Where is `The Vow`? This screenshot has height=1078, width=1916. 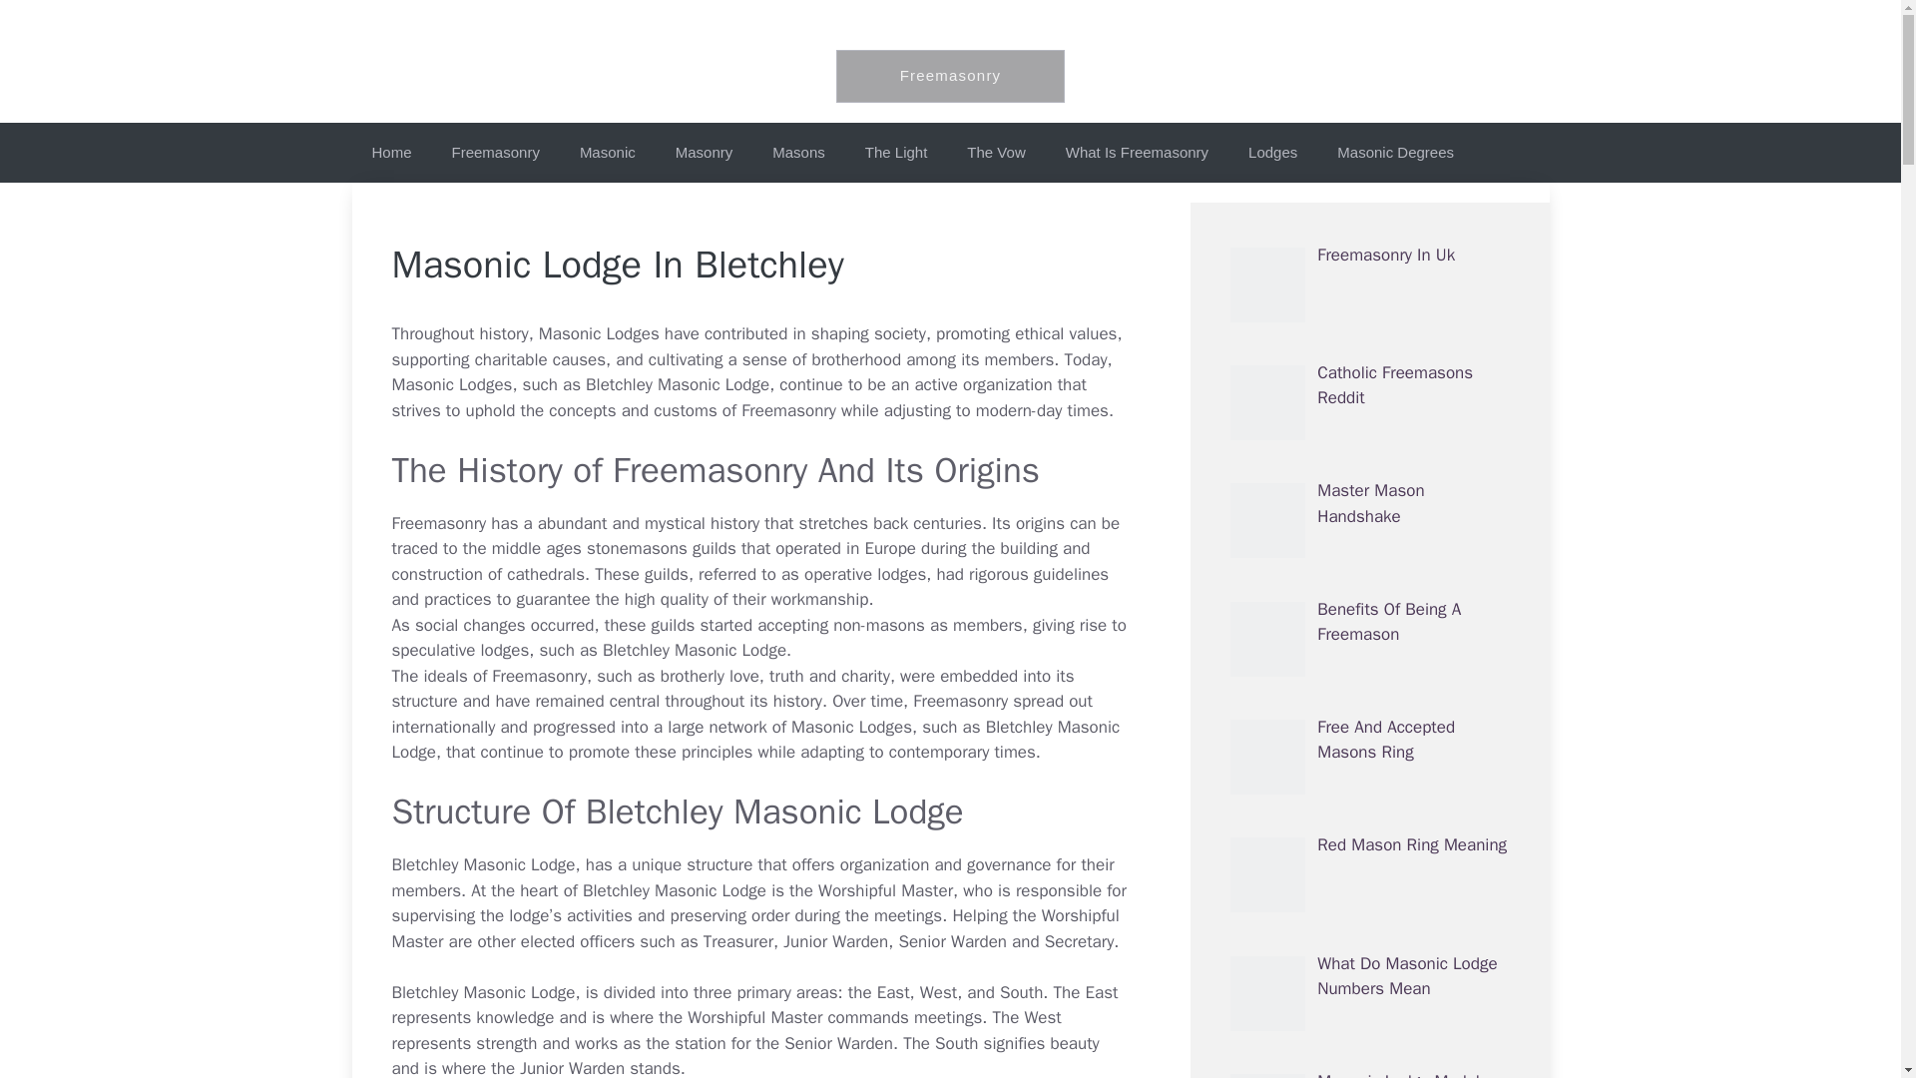
The Vow is located at coordinates (995, 152).